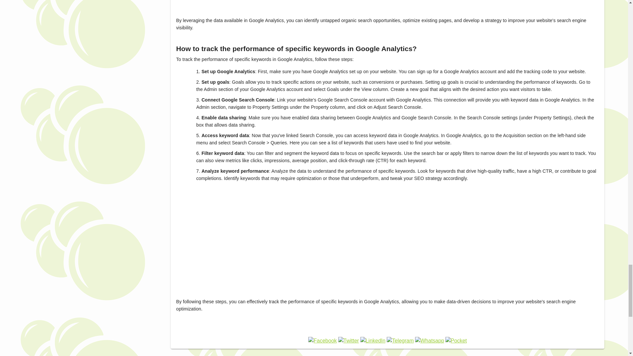  I want to click on Telegram, so click(400, 341).